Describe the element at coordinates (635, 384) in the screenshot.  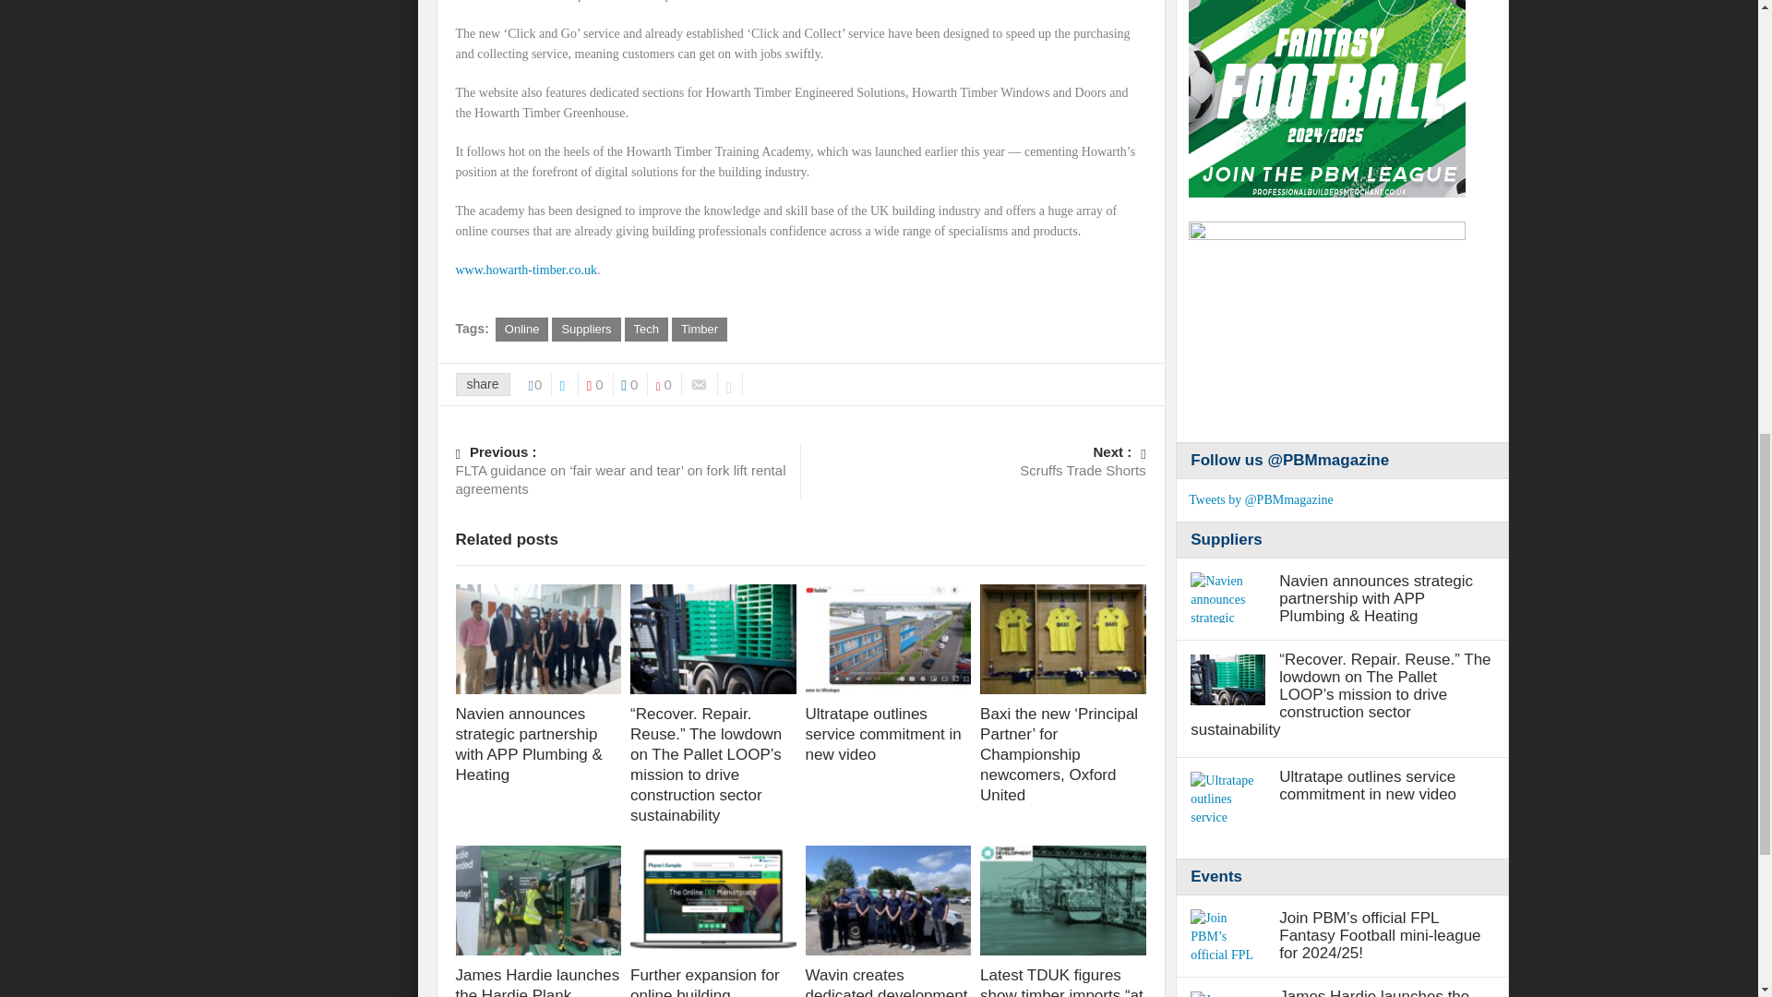
I see `0` at that location.